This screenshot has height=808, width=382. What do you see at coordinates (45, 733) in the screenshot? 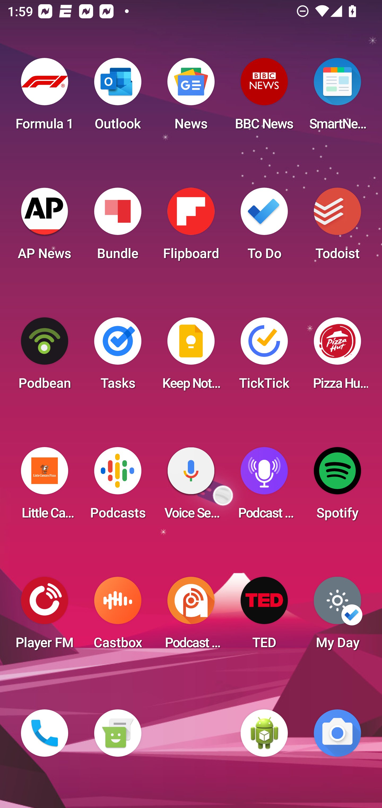
I see `Phone` at bounding box center [45, 733].